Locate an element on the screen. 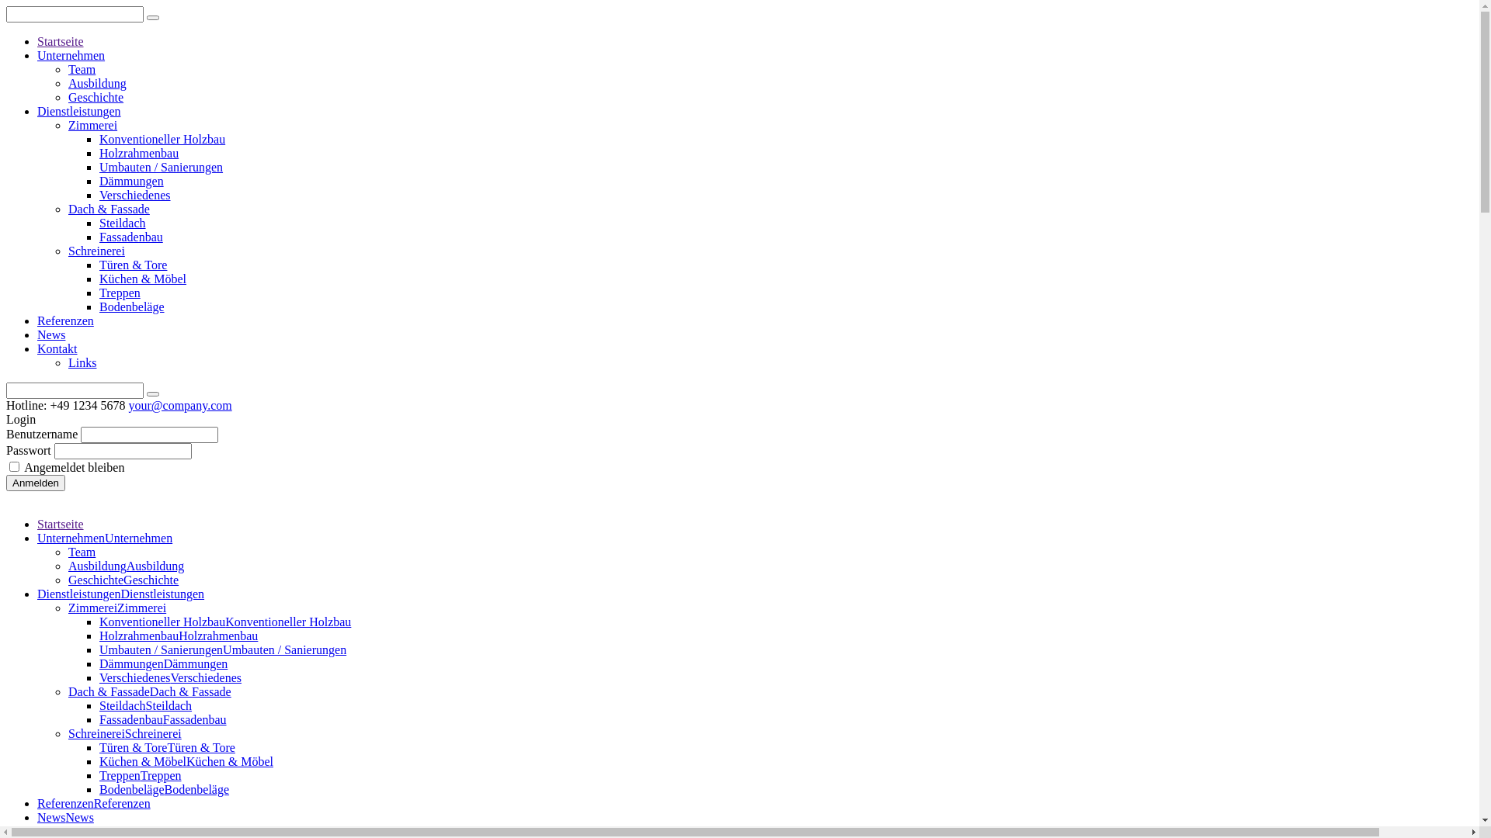  Dienstleistungen is located at coordinates (79, 112).